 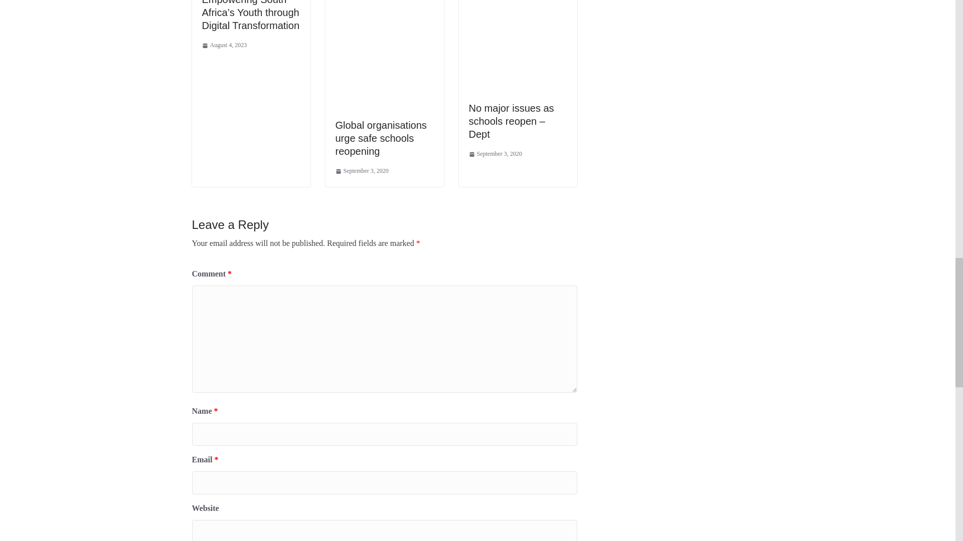 I want to click on September 3, 2020, so click(x=361, y=171).